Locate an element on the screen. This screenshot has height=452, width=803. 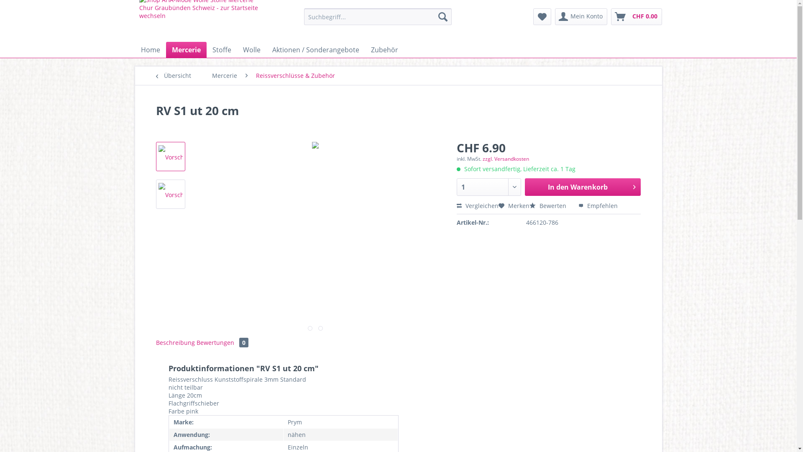
Empfehlen is located at coordinates (598, 206).